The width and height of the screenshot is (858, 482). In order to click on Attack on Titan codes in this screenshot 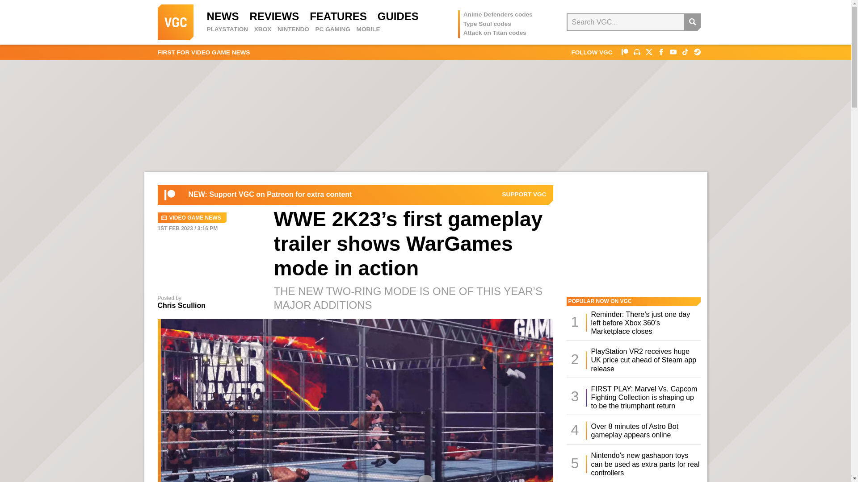, I will do `click(495, 33)`.